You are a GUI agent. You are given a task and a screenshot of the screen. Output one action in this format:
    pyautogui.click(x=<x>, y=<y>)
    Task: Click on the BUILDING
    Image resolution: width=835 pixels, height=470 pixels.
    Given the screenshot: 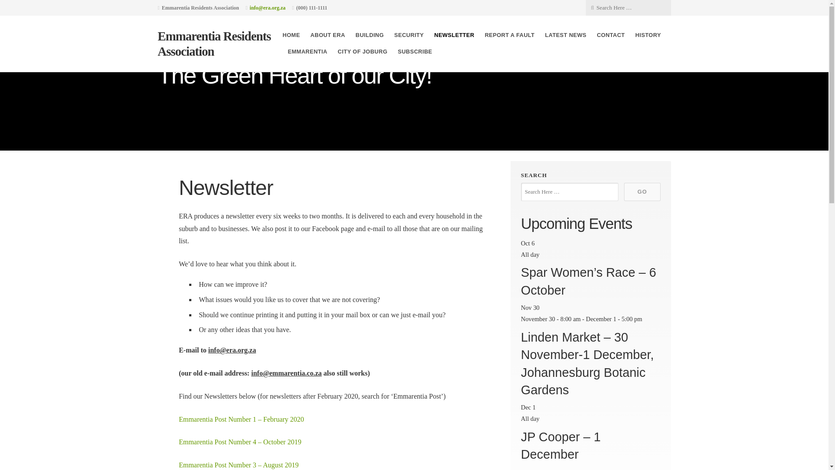 What is the action you would take?
    pyautogui.click(x=370, y=35)
    